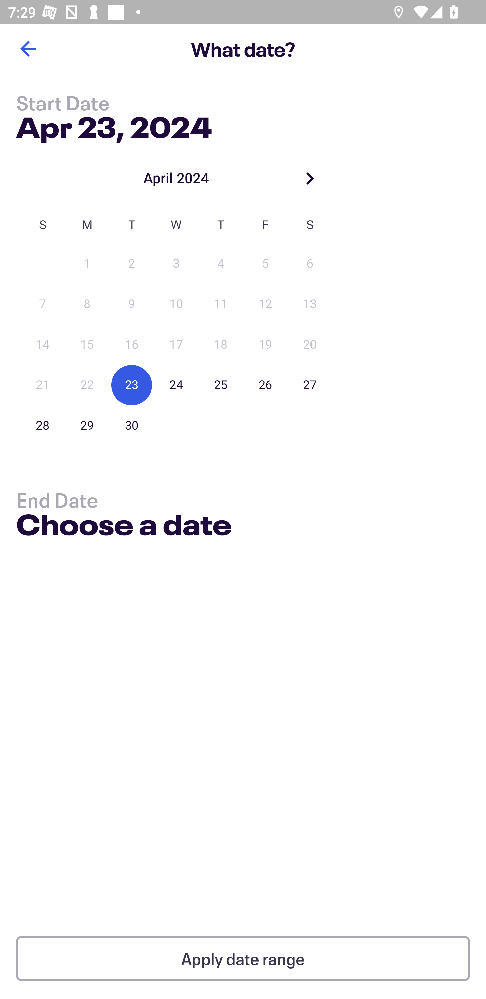  What do you see at coordinates (132, 264) in the screenshot?
I see `2 02 April 2024` at bounding box center [132, 264].